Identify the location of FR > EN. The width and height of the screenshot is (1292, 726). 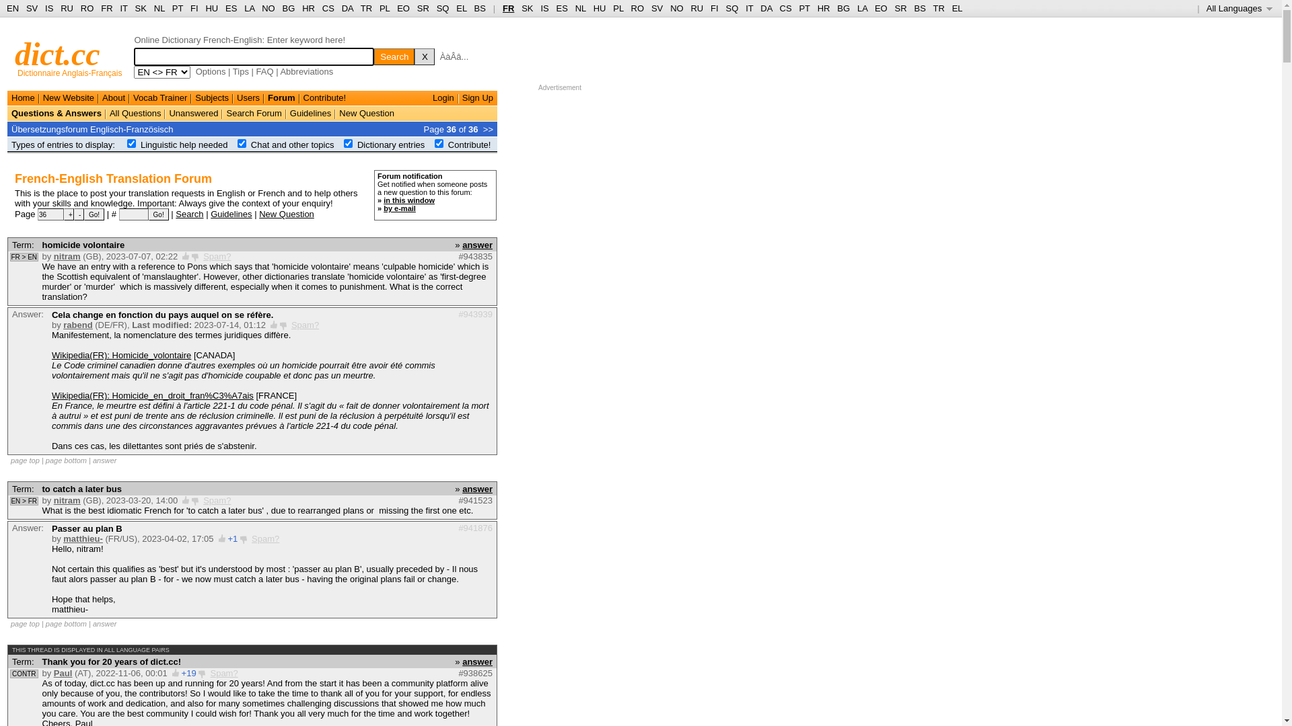
(24, 257).